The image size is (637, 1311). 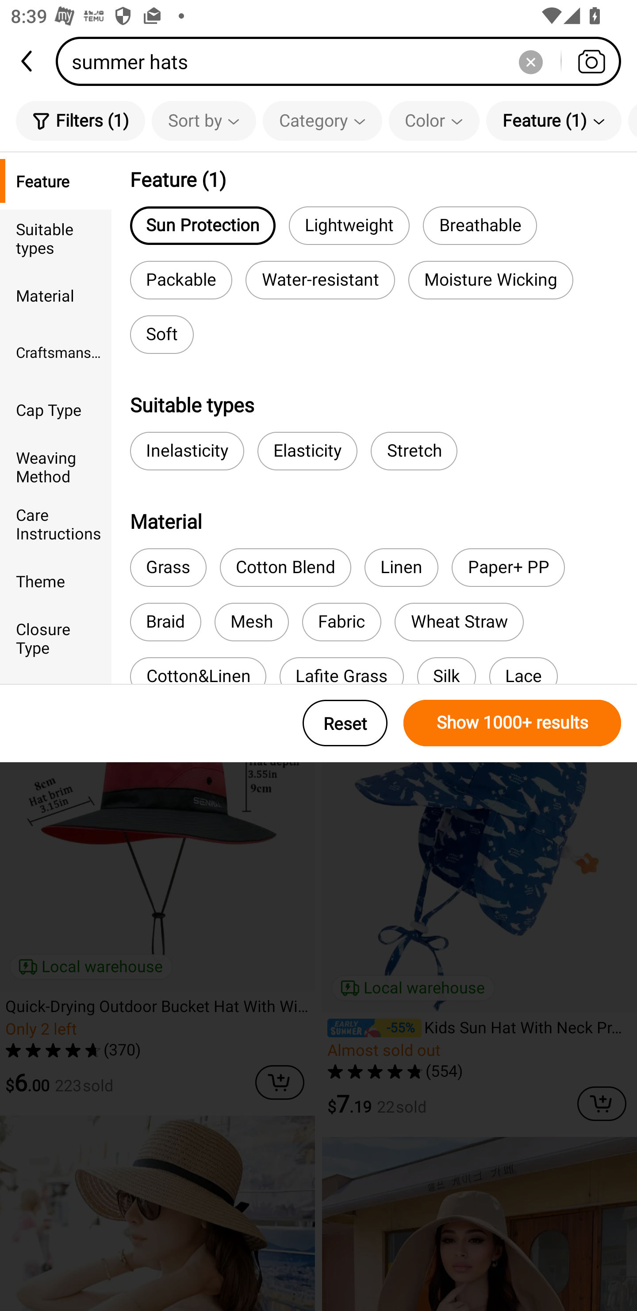 I want to click on Weaving Method, so click(x=56, y=466).